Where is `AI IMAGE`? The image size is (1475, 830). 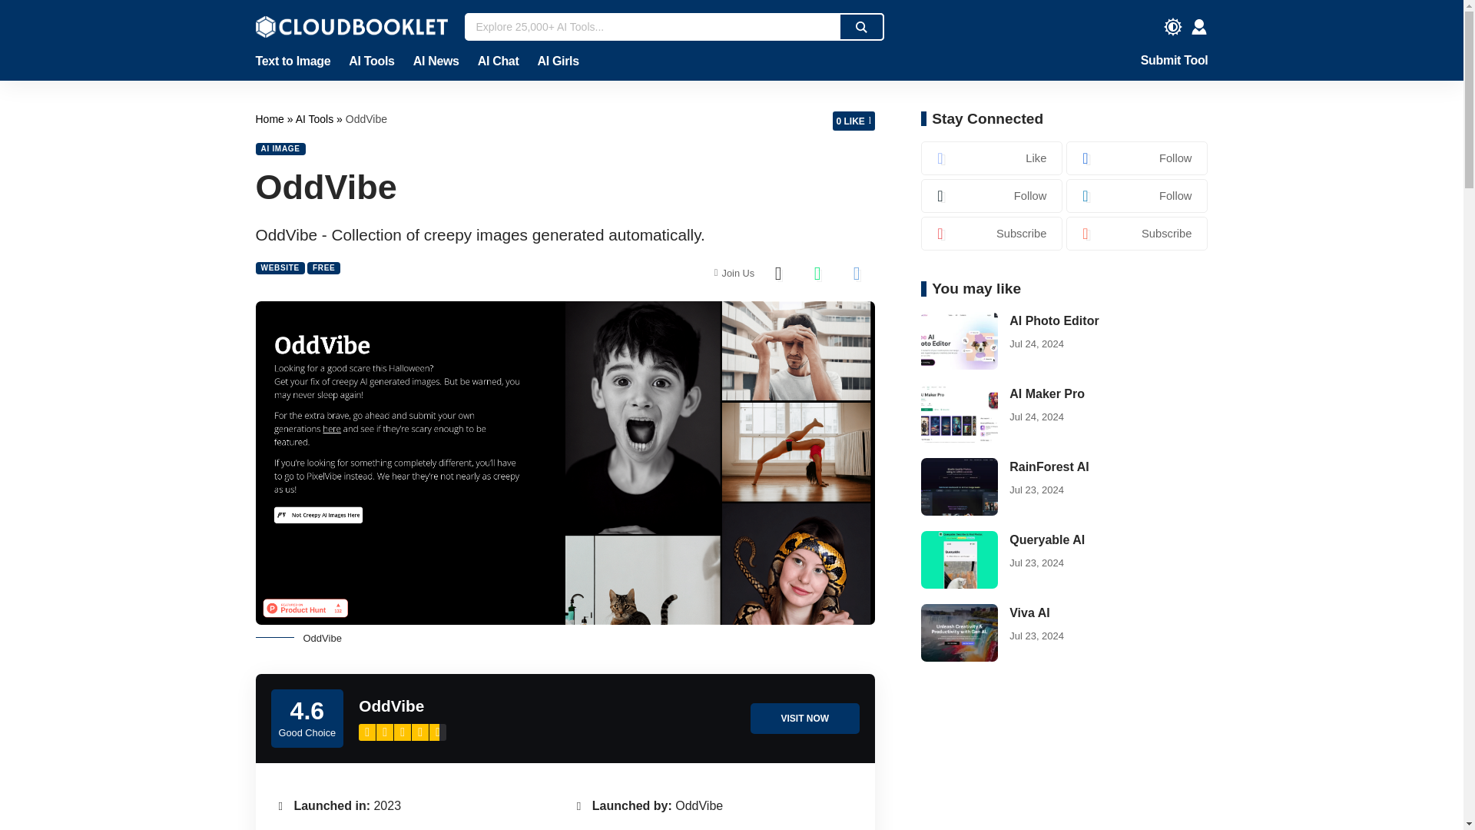
AI IMAGE is located at coordinates (280, 148).